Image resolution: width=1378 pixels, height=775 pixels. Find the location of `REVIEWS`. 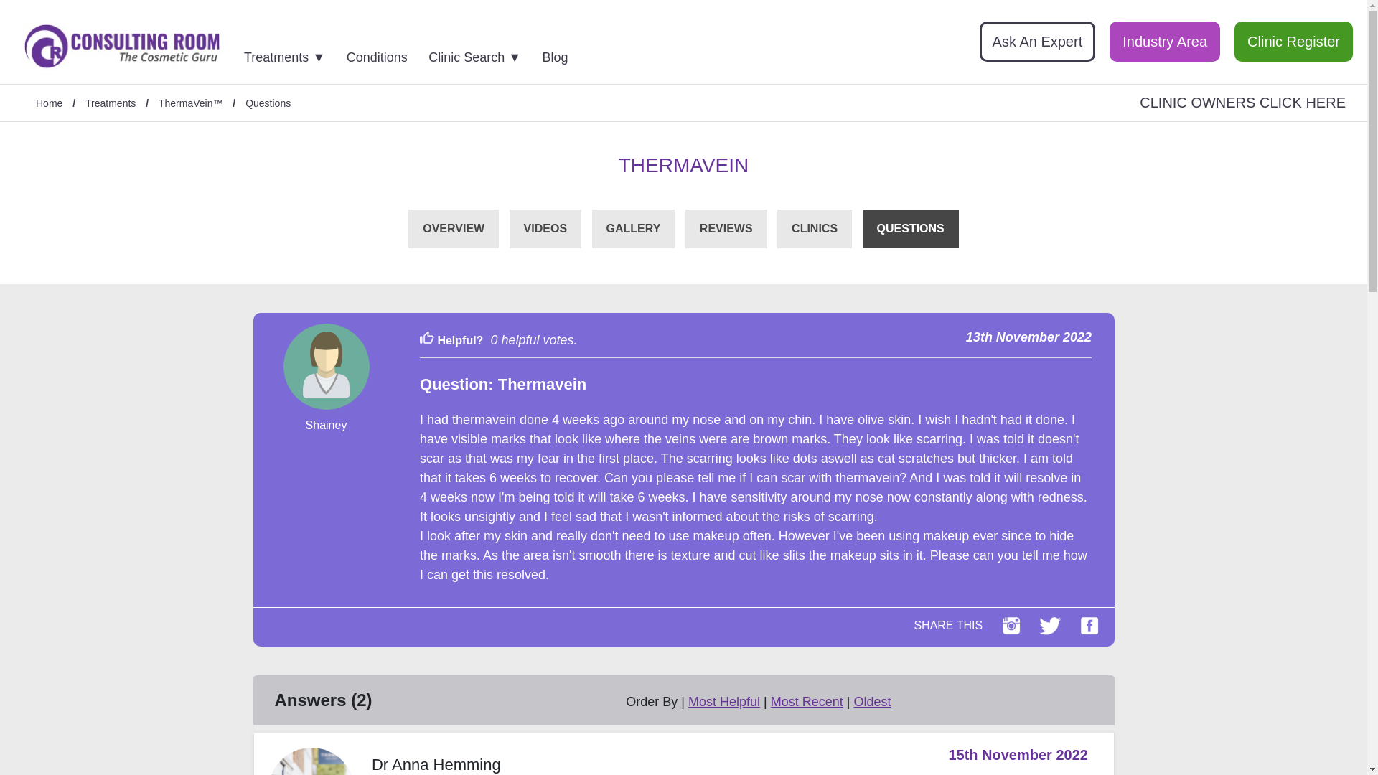

REVIEWS is located at coordinates (726, 228).